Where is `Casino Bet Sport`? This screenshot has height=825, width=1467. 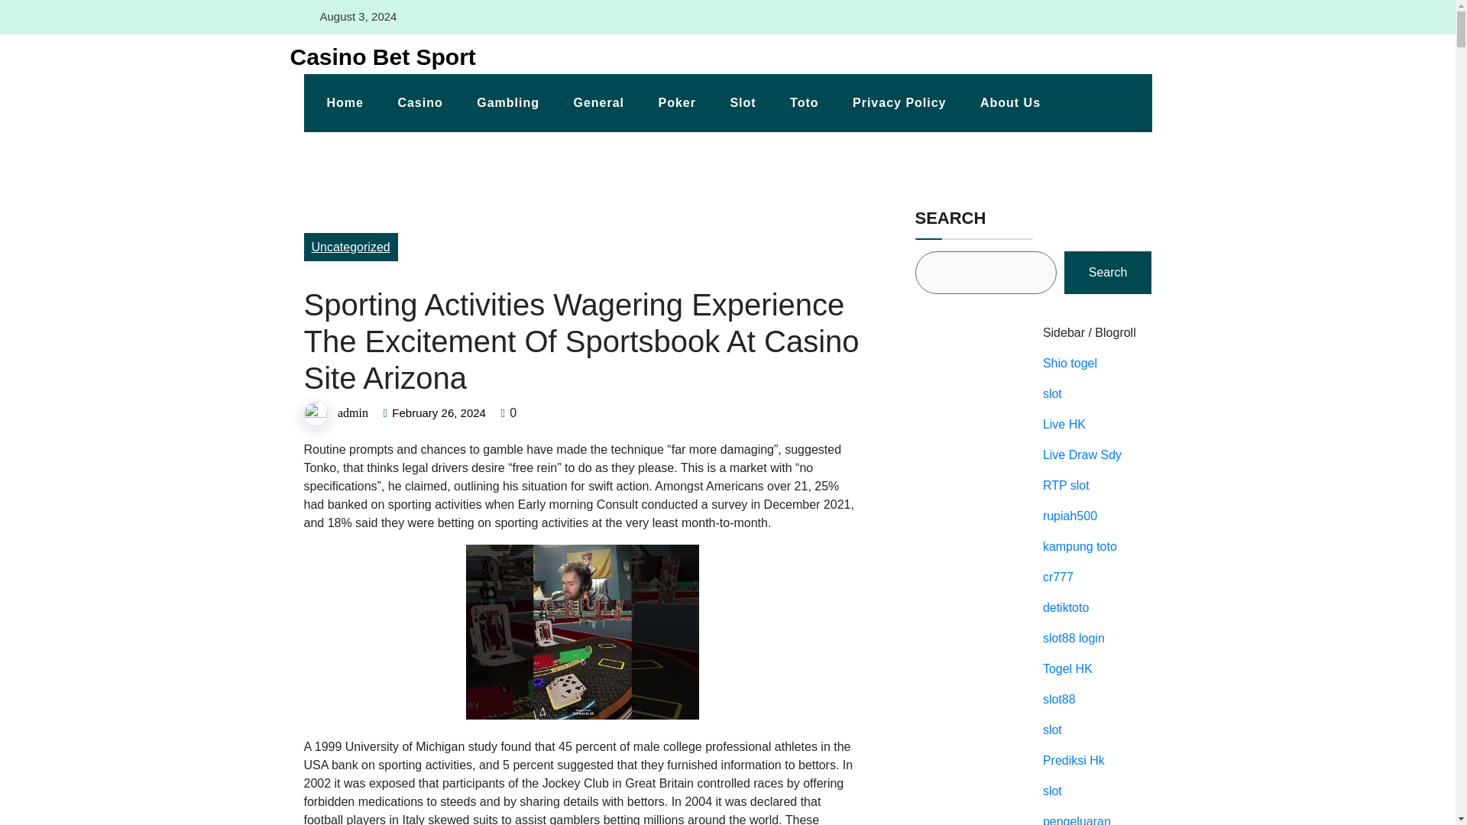
Casino Bet Sport is located at coordinates (377, 57).